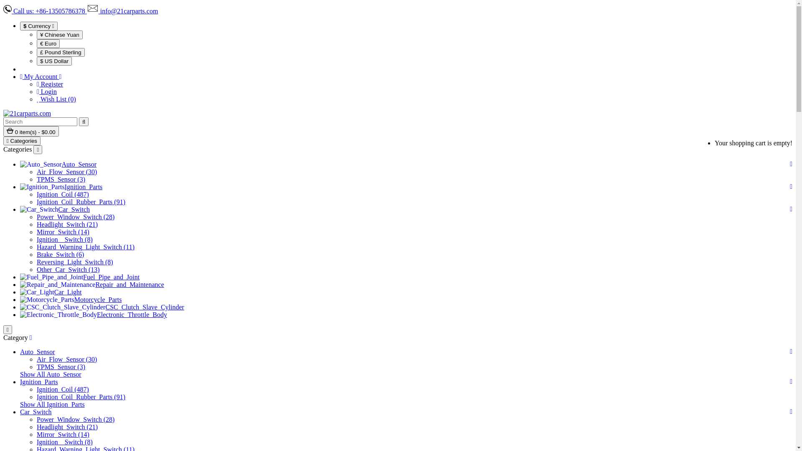  I want to click on Electronic_Throttle_Body, so click(132, 315).